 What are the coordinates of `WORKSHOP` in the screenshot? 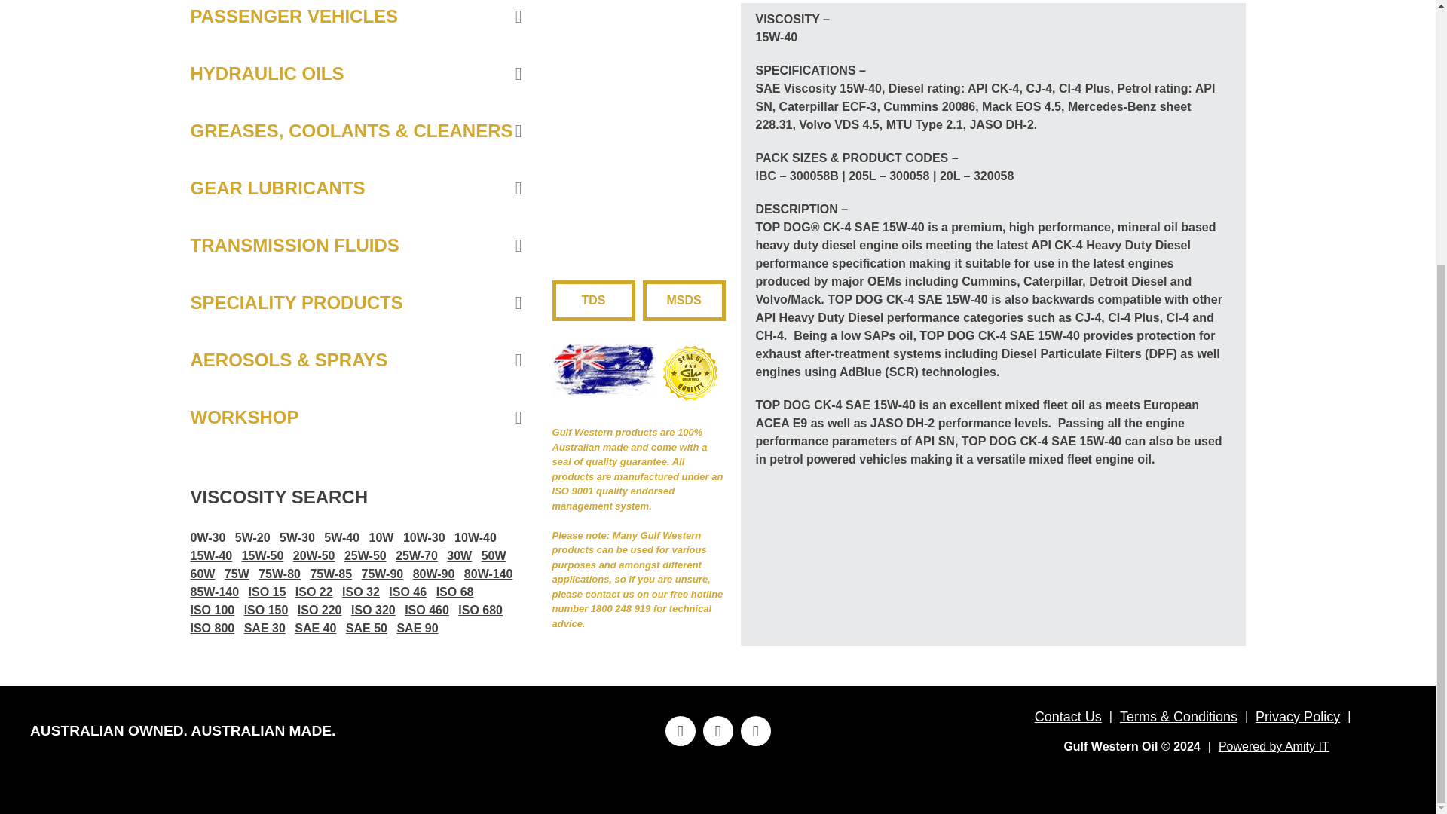 It's located at (355, 418).